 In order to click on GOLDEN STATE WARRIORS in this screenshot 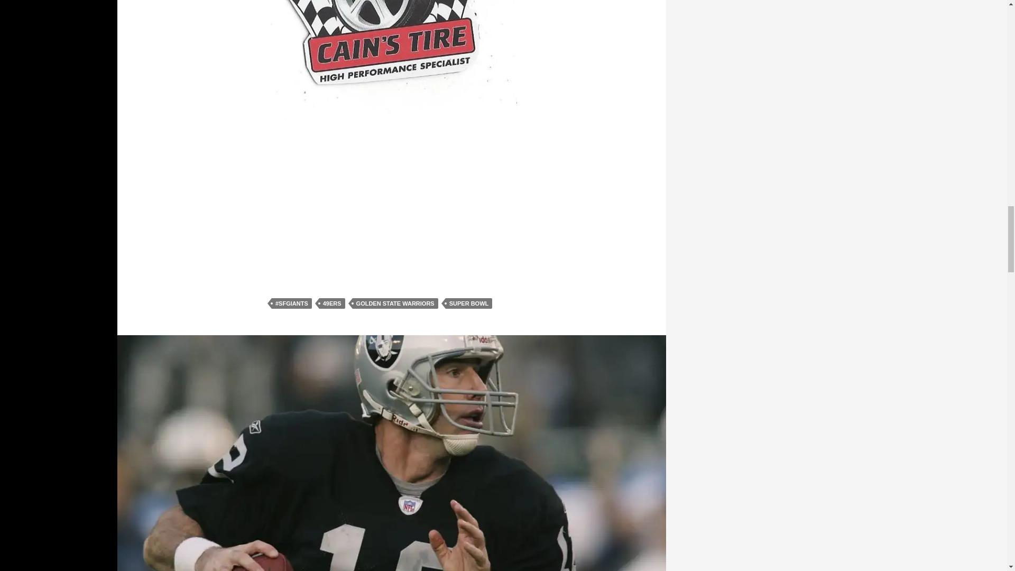, I will do `click(395, 303)`.